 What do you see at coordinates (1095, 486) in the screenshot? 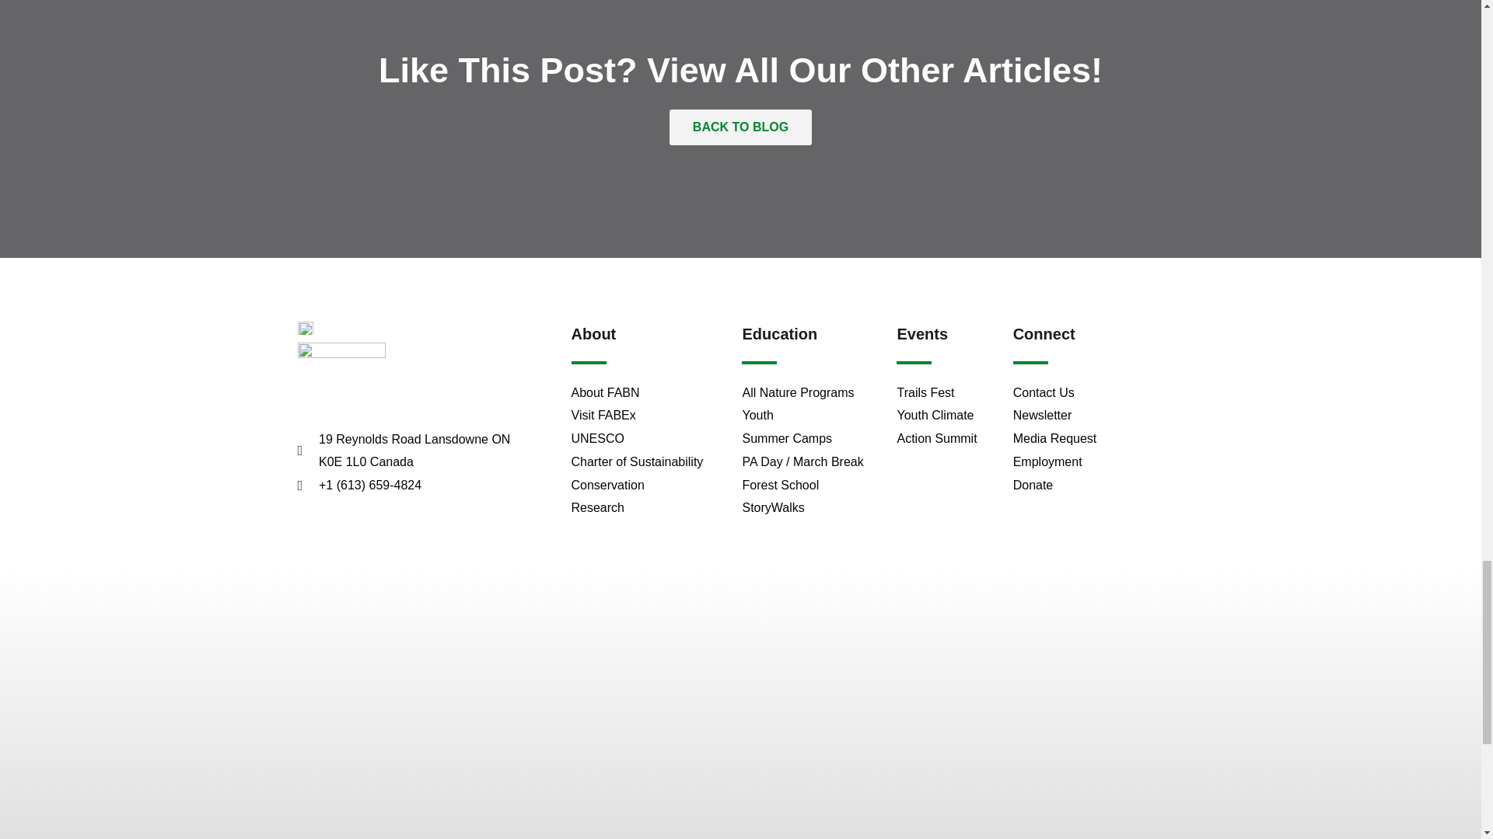
I see `Donate` at bounding box center [1095, 486].